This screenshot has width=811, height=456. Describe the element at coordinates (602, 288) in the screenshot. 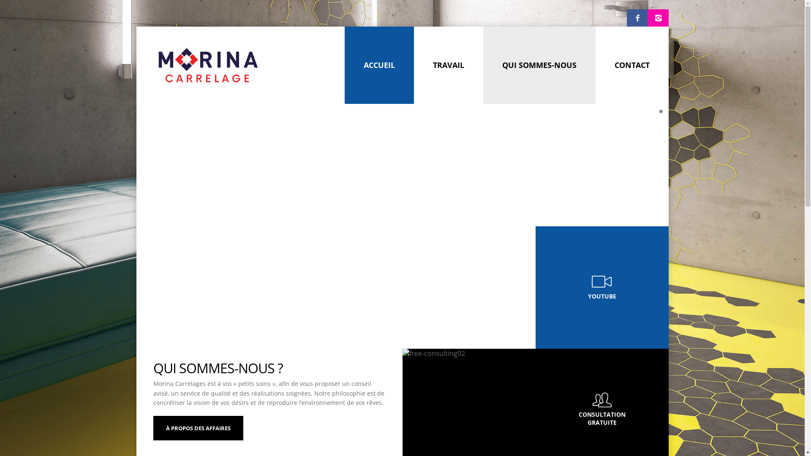

I see `YOUTUBE` at that location.